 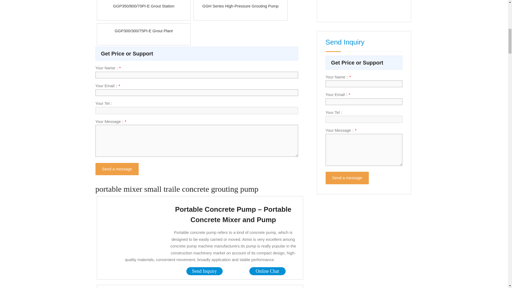 I want to click on Send a message, so click(x=347, y=178).